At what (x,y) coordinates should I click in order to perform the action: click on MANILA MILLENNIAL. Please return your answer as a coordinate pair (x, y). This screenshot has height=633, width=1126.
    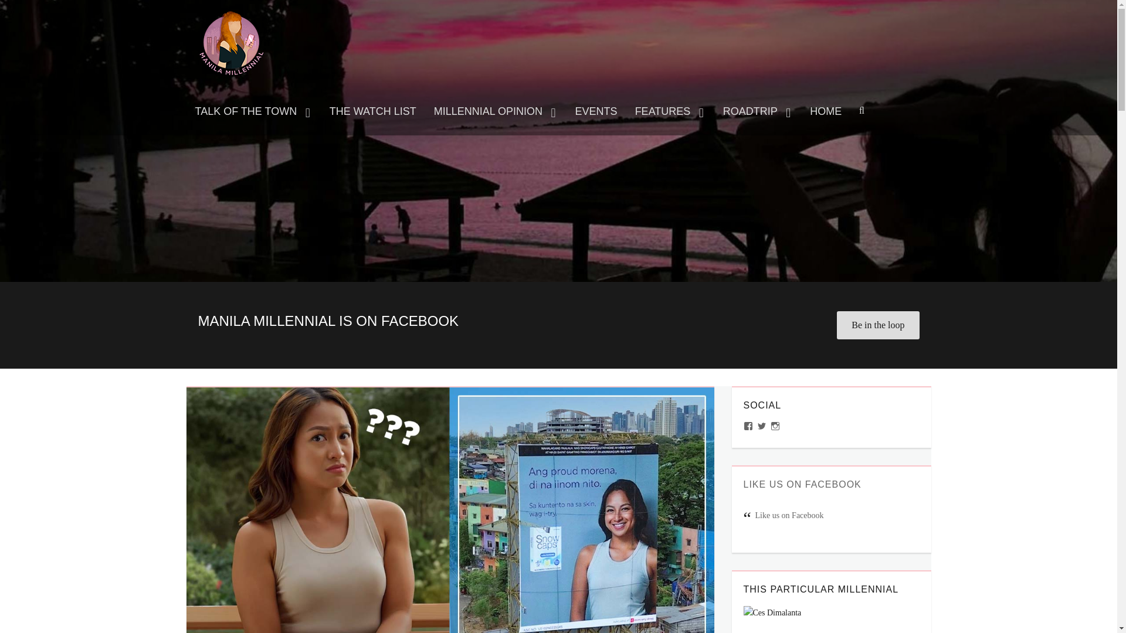
    Looking at the image, I should click on (266, 18).